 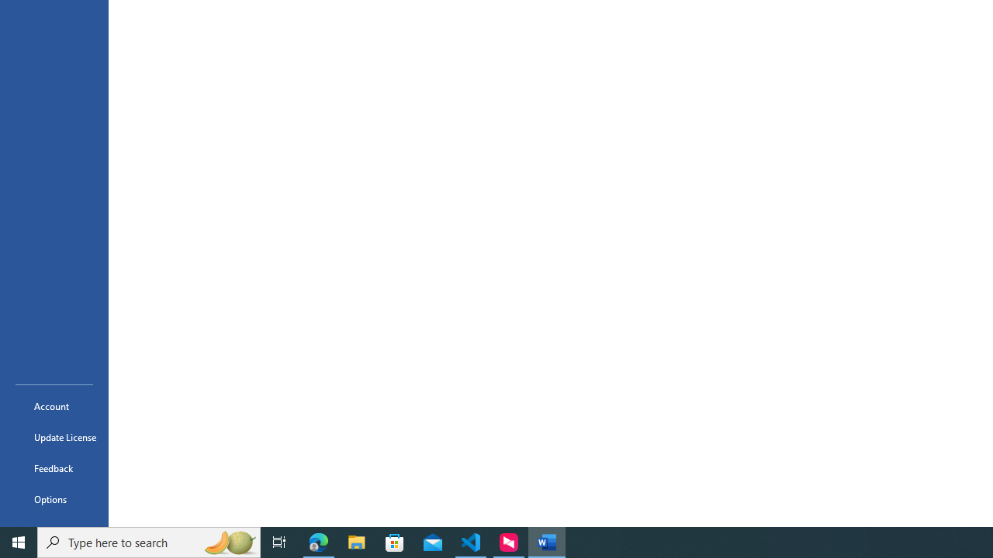 What do you see at coordinates (54, 406) in the screenshot?
I see `Account` at bounding box center [54, 406].